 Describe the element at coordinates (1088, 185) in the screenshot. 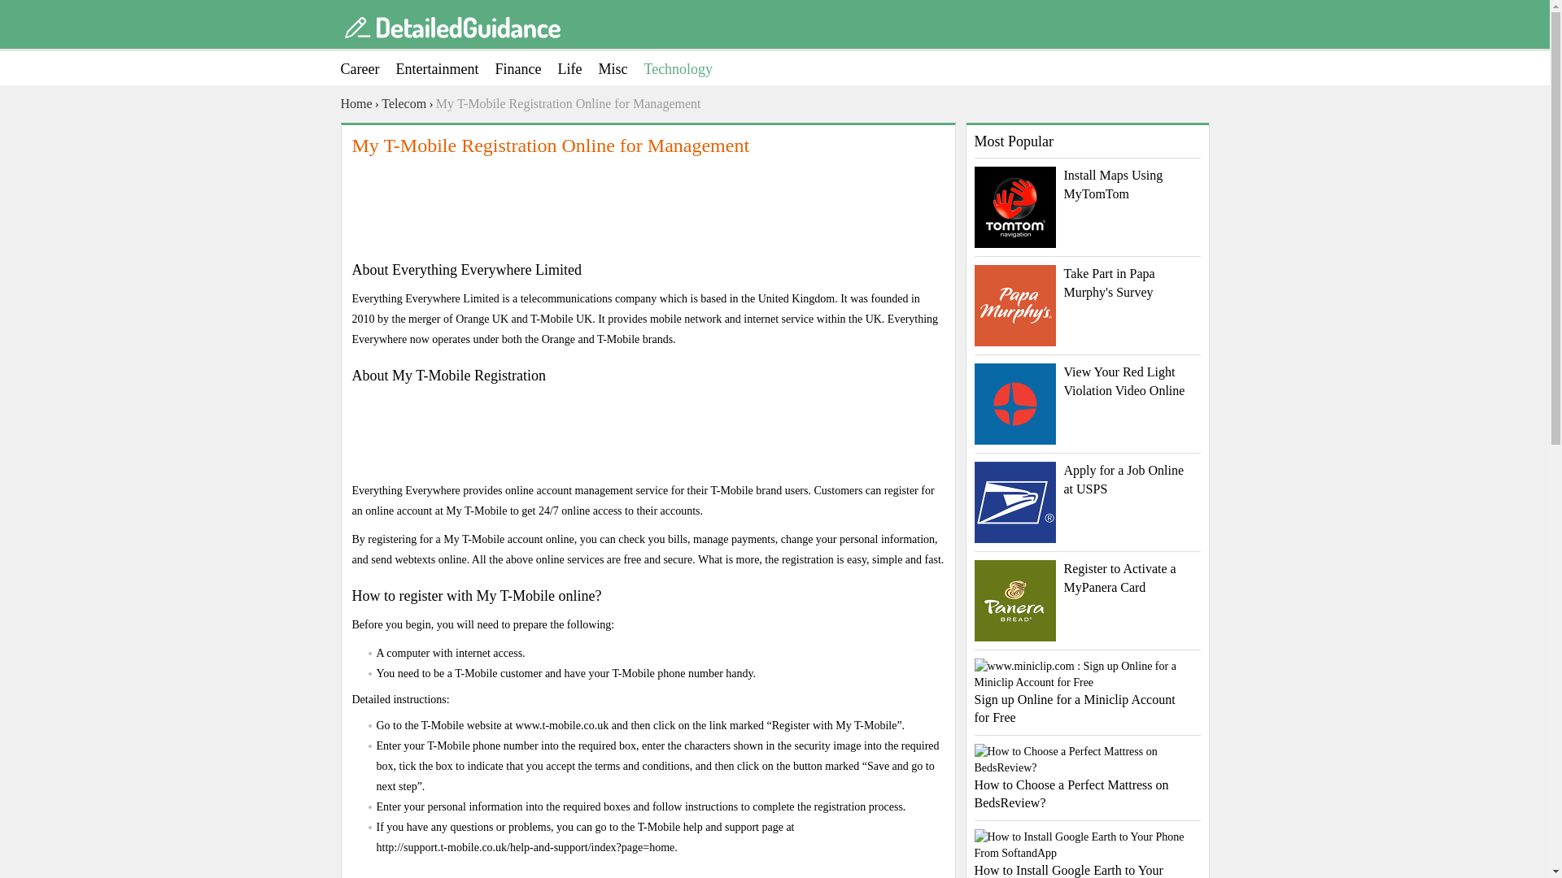

I see `Install Maps Using MyTomTom` at that location.